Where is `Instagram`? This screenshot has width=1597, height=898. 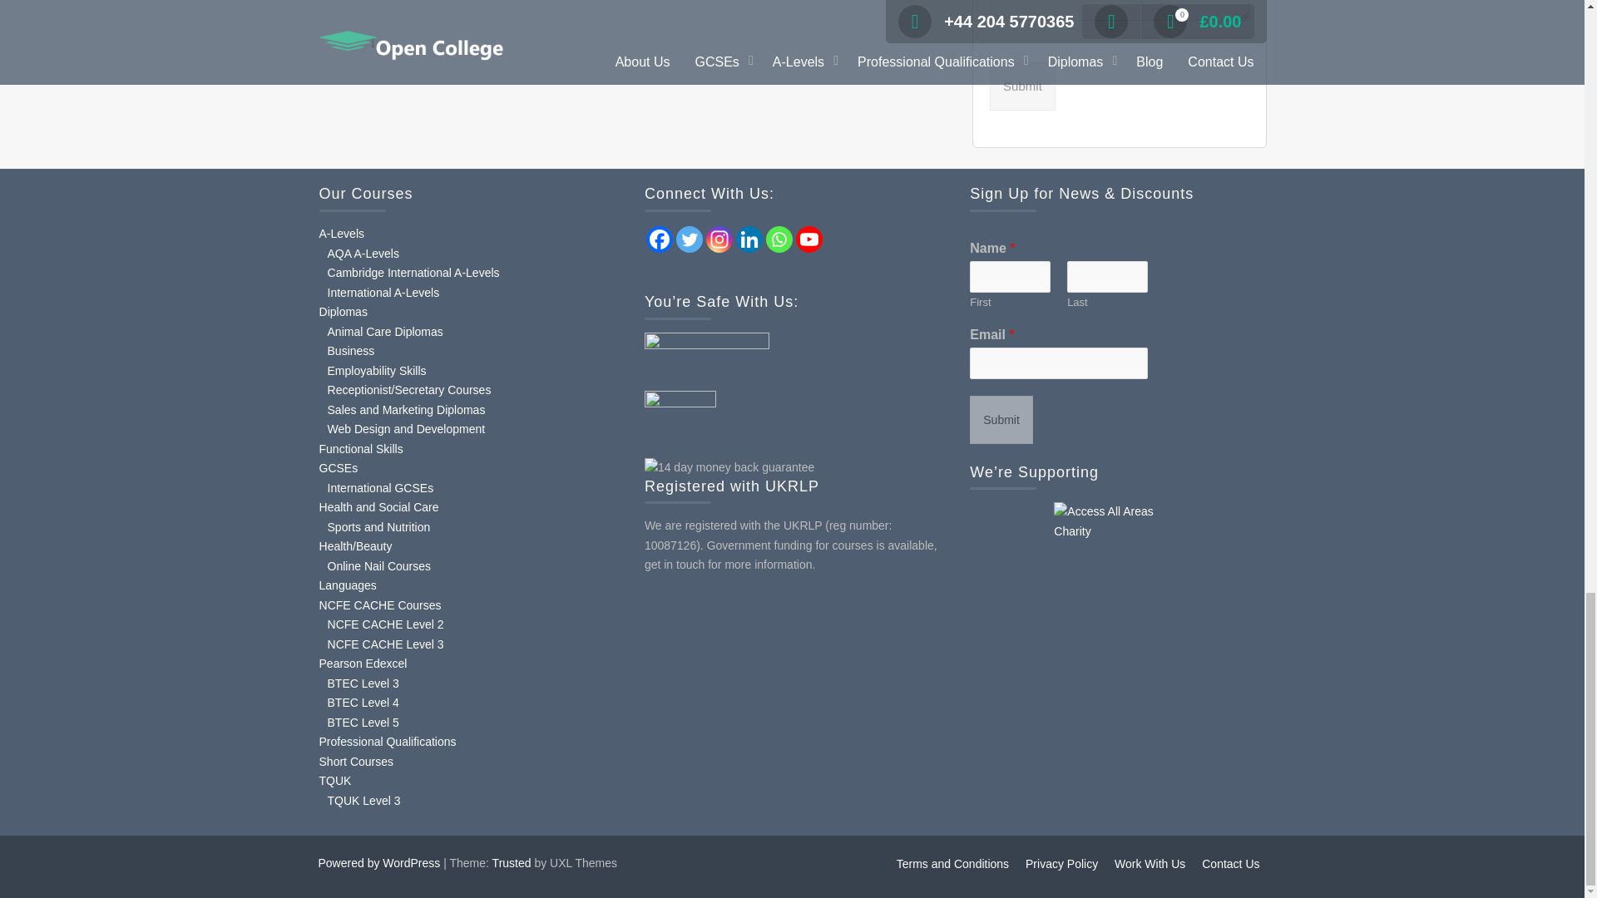
Instagram is located at coordinates (719, 239).